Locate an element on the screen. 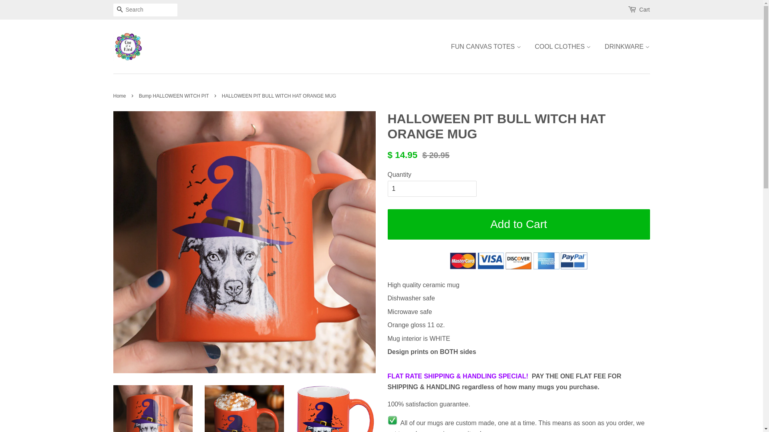 This screenshot has height=432, width=769. Search is located at coordinates (119, 10).